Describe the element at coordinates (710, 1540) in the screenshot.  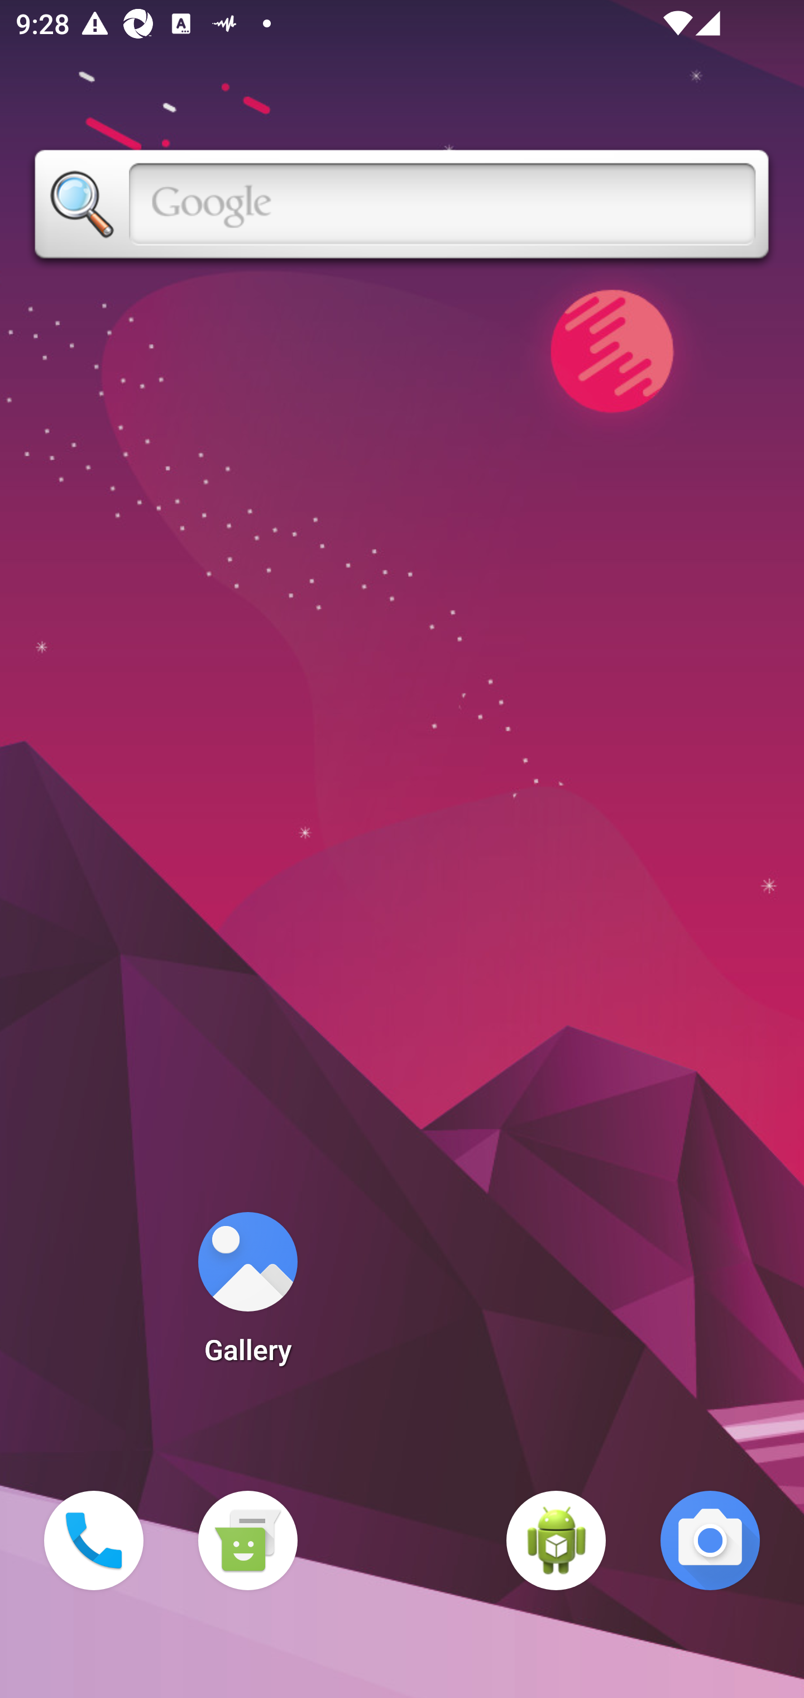
I see `Camera` at that location.